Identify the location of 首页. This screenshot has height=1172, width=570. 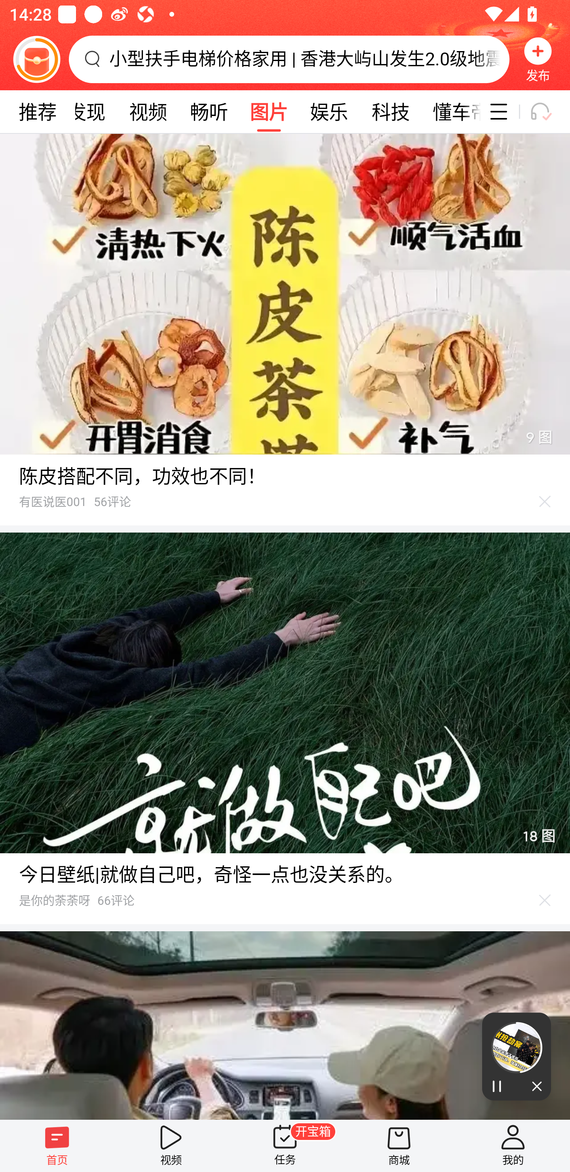
(57, 1145).